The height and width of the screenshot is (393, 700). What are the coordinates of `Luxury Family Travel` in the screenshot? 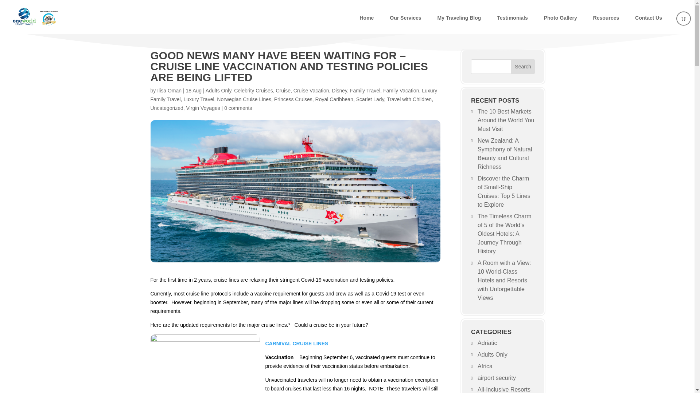 It's located at (293, 95).